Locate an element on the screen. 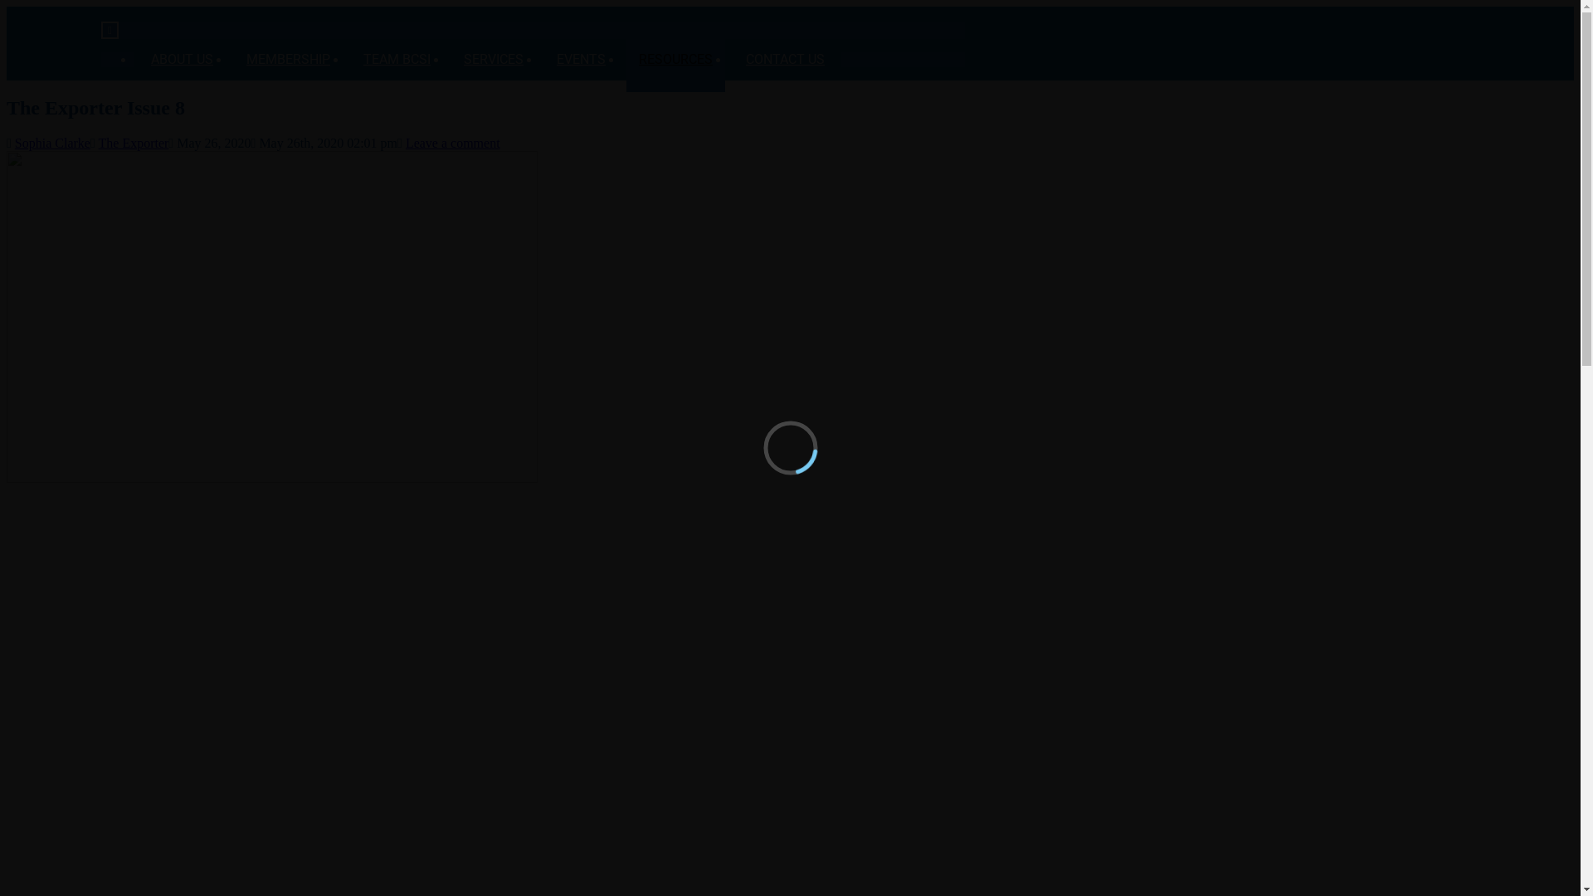 Image resolution: width=1593 pixels, height=896 pixels. ABOUT US is located at coordinates (183, 57).